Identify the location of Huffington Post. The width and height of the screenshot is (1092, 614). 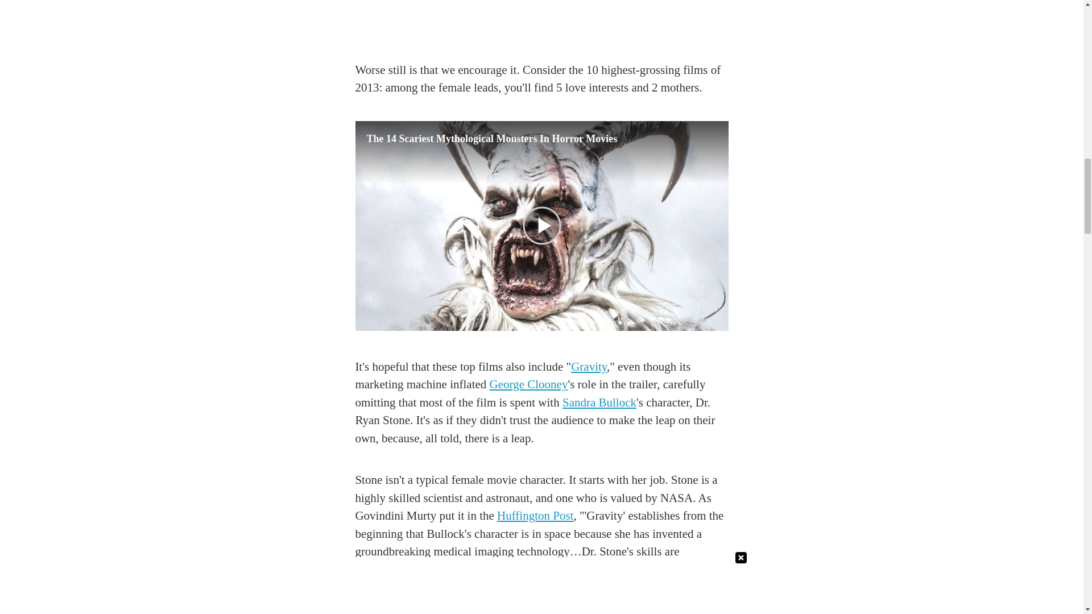
(535, 516).